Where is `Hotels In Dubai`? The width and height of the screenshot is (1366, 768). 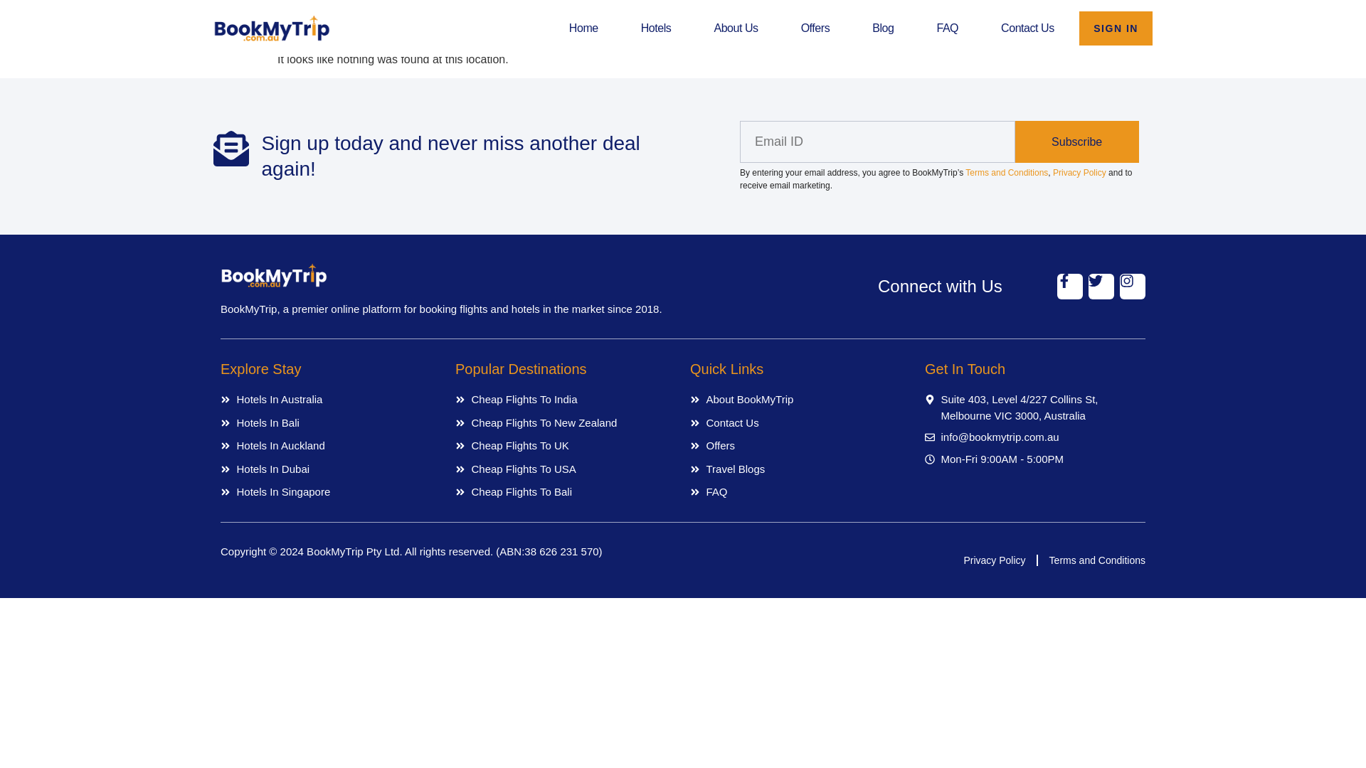 Hotels In Dubai is located at coordinates (330, 469).